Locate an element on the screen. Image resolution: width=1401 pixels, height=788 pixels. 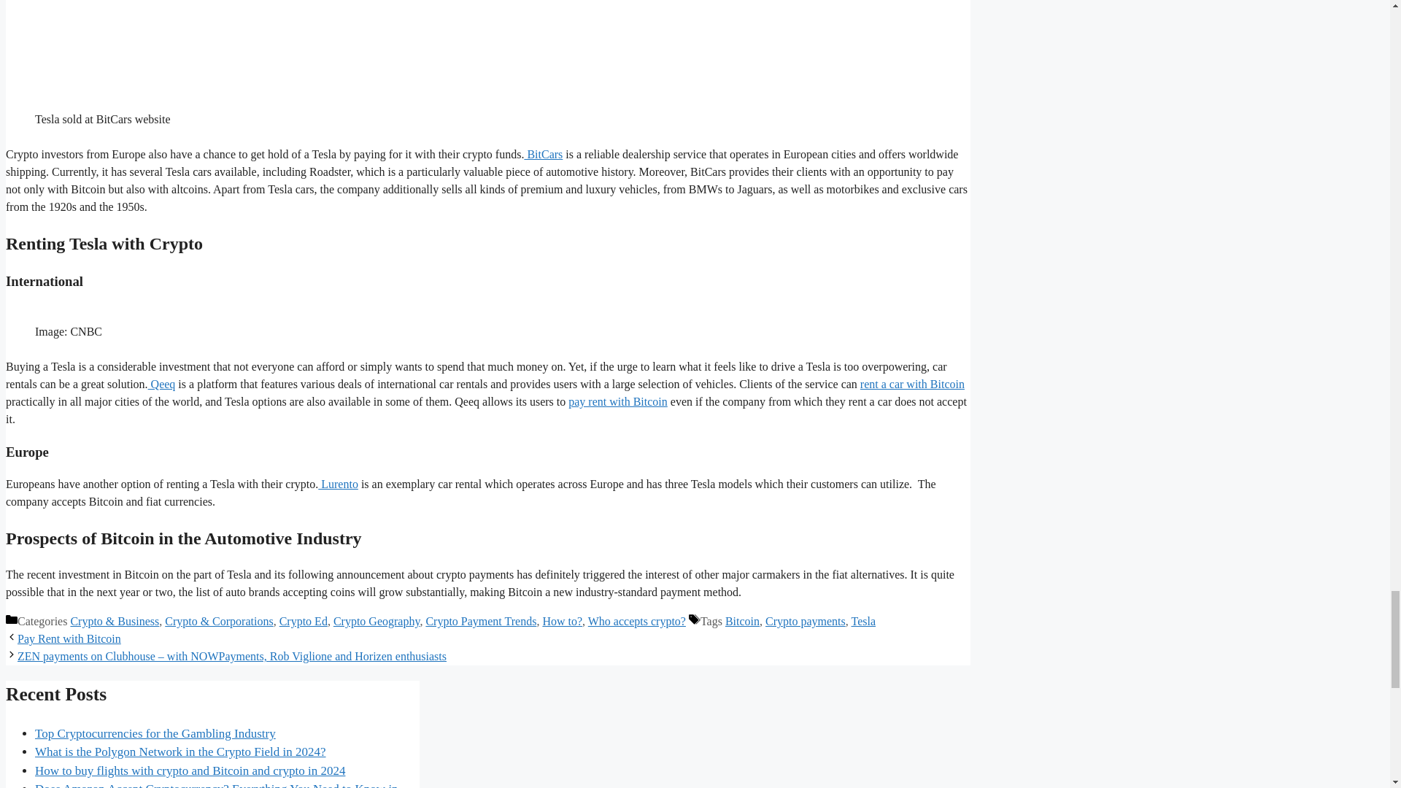
BitCars is located at coordinates (543, 155).